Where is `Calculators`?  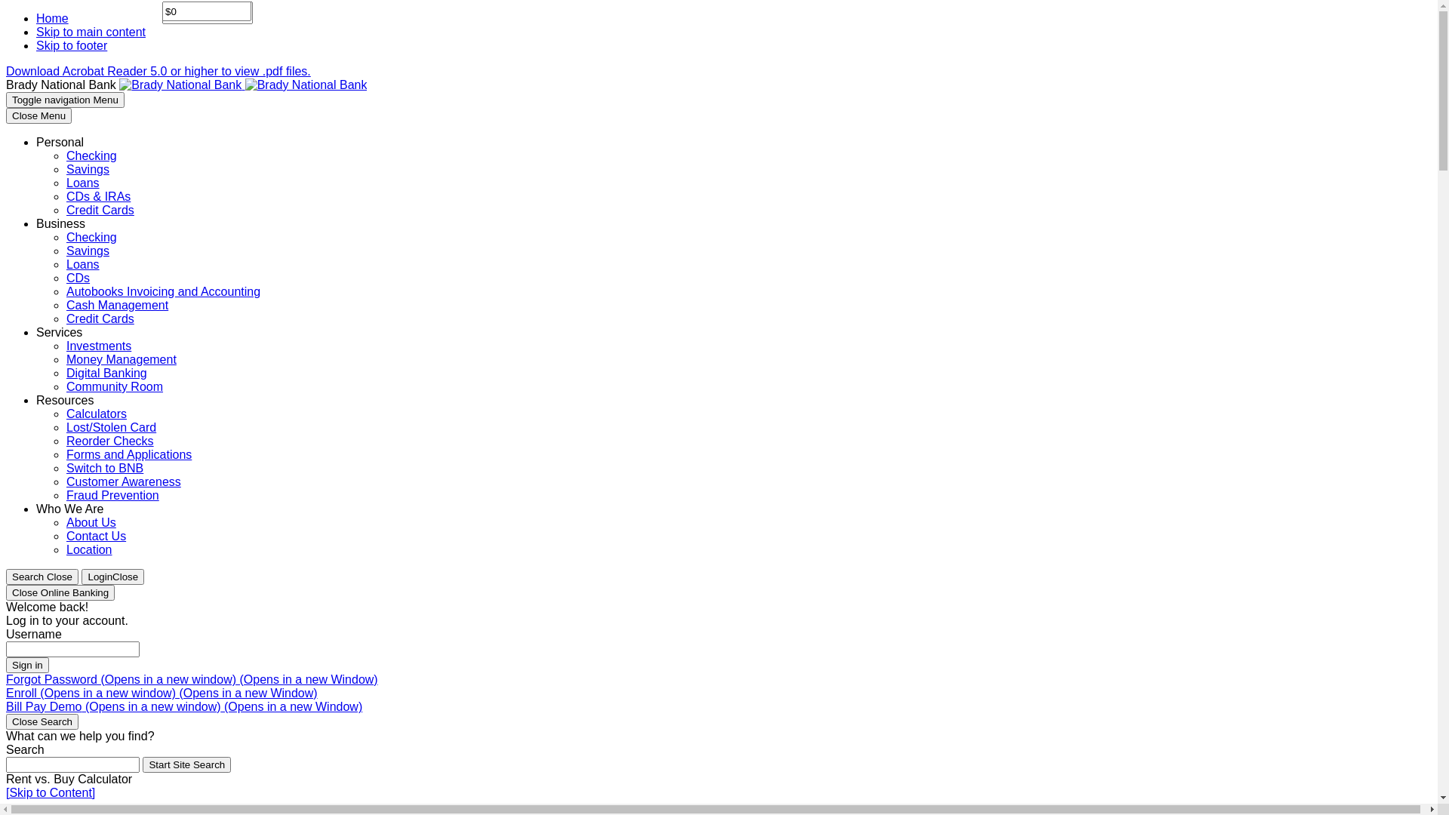 Calculators is located at coordinates (97, 414).